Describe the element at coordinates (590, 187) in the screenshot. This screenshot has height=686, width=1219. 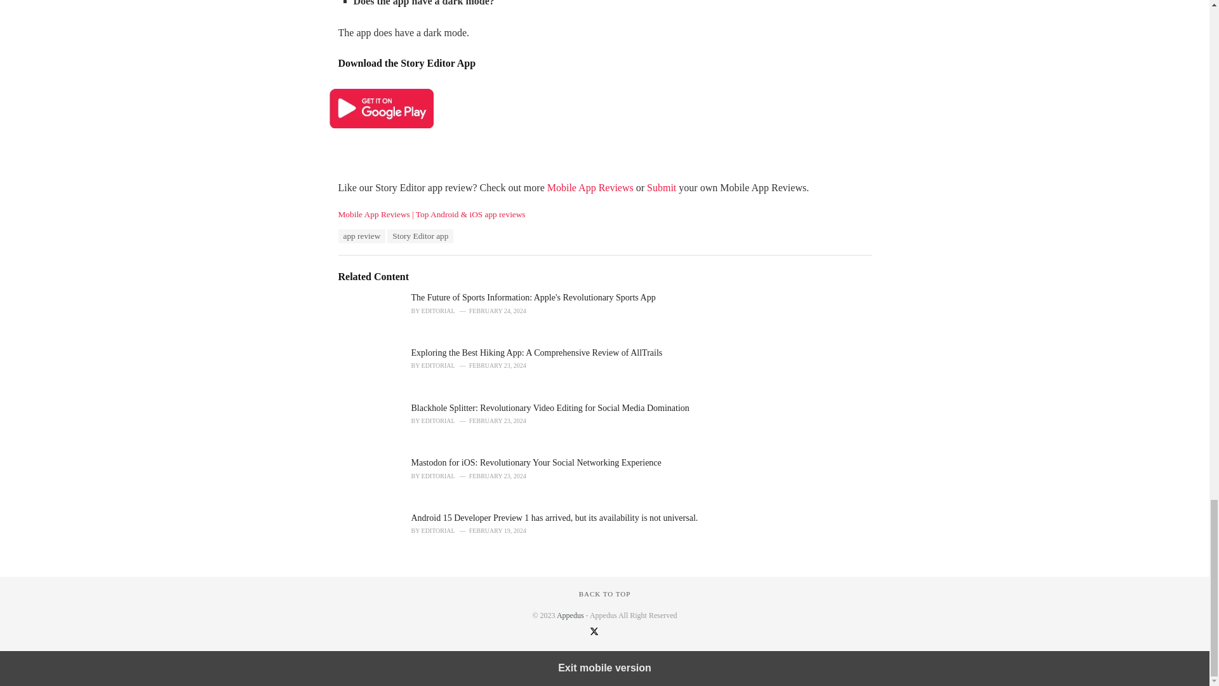
I see `Mobile App Reviews` at that location.